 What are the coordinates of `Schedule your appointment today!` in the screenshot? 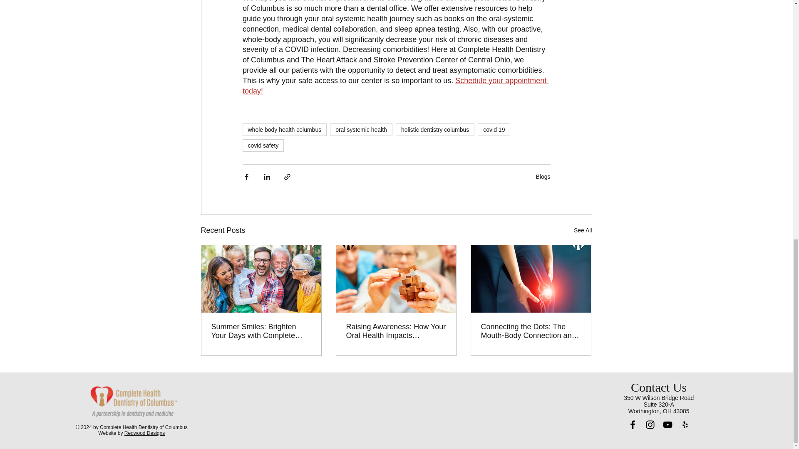 It's located at (395, 86).